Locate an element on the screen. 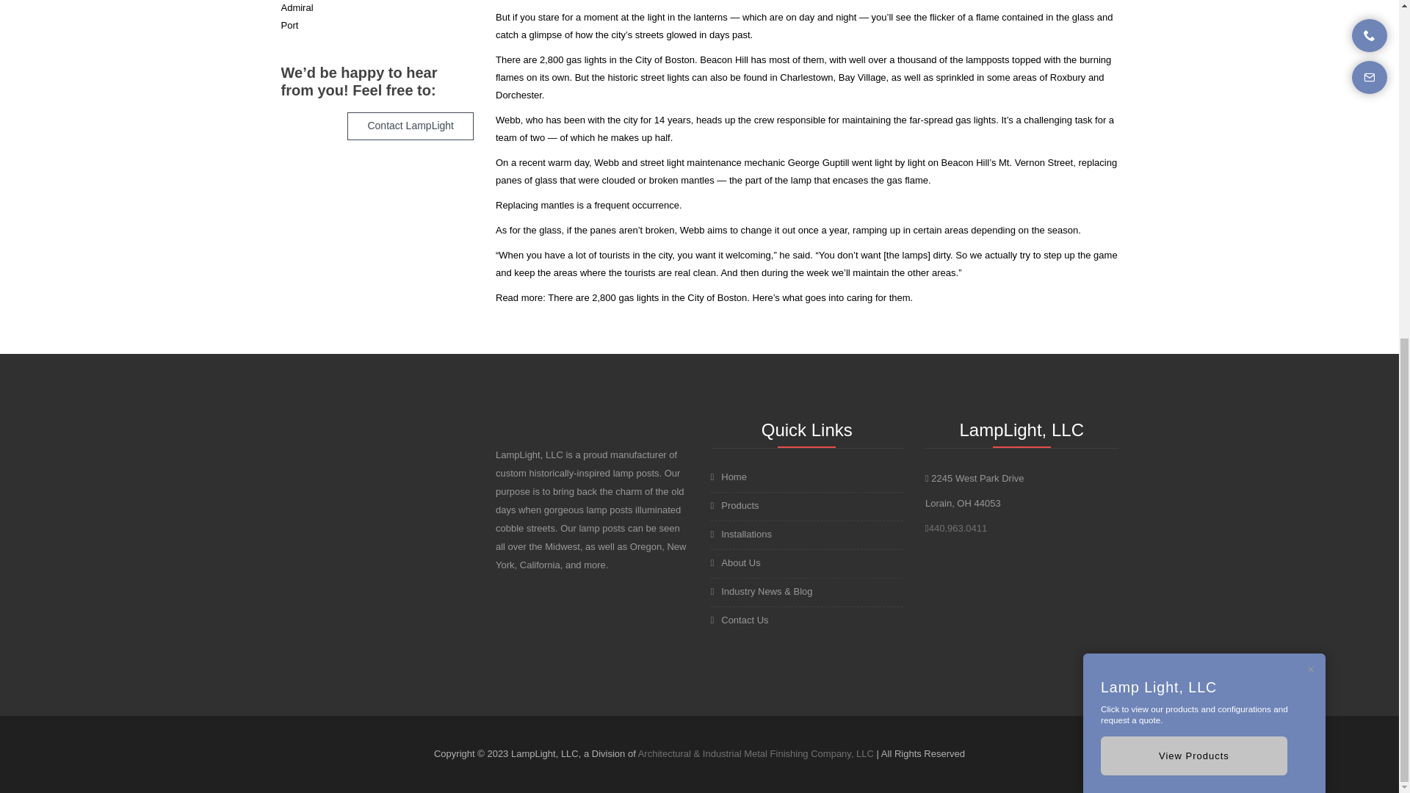 Image resolution: width=1410 pixels, height=793 pixels. Port is located at coordinates (289, 25).